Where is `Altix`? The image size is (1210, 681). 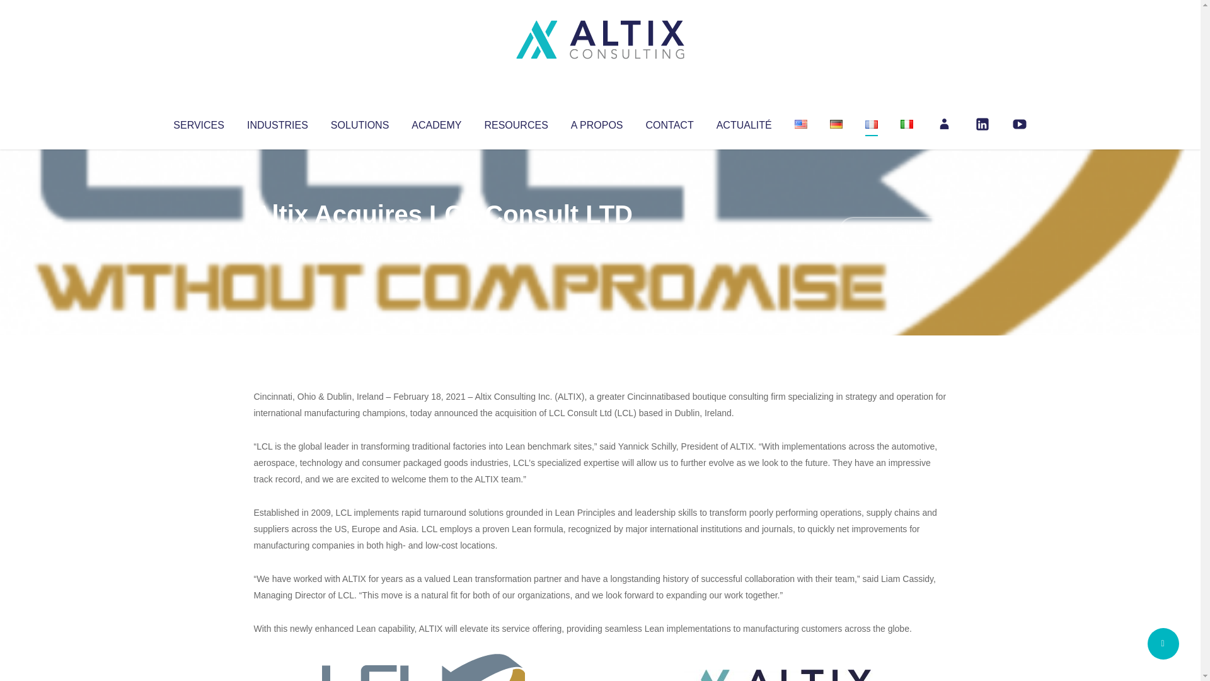 Altix is located at coordinates (277, 240).